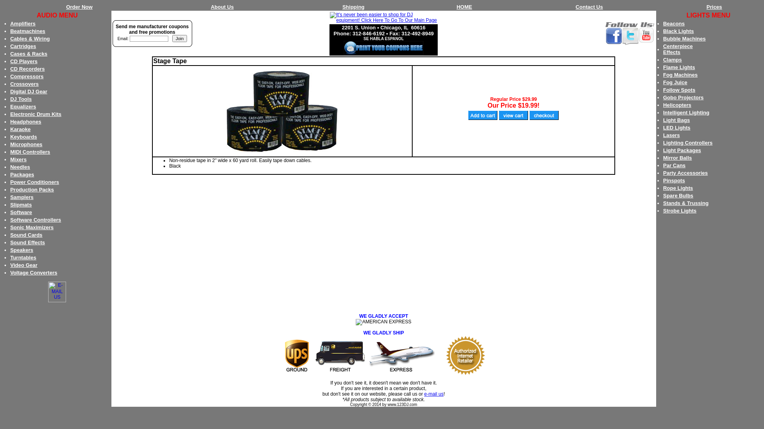  Describe the element at coordinates (678, 195) in the screenshot. I see `Spare Bulbs` at that location.